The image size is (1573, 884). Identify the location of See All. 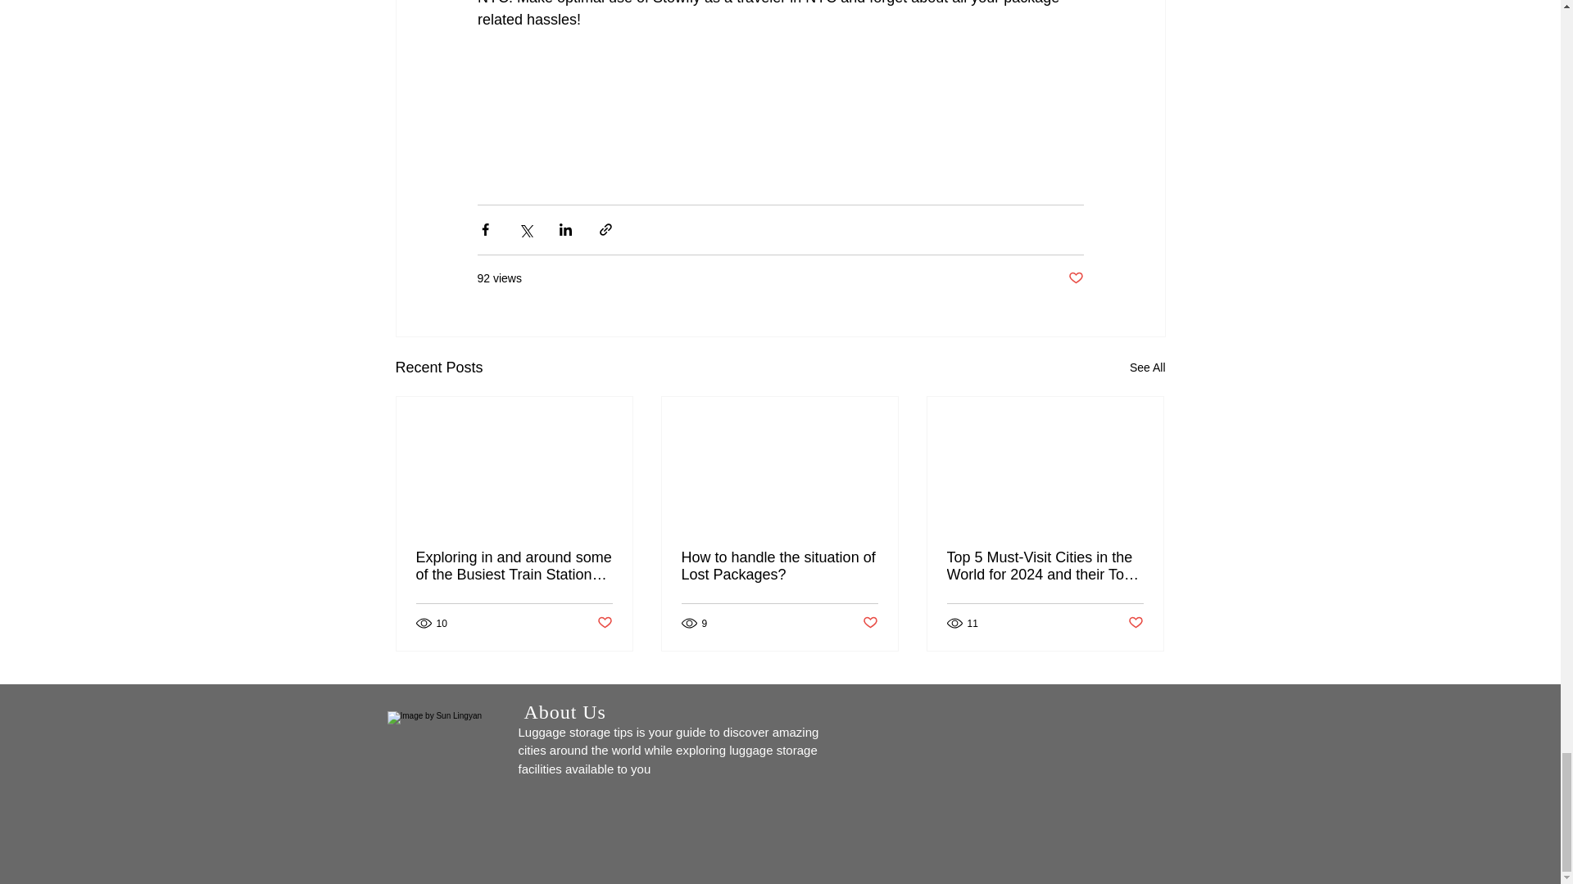
(1147, 368).